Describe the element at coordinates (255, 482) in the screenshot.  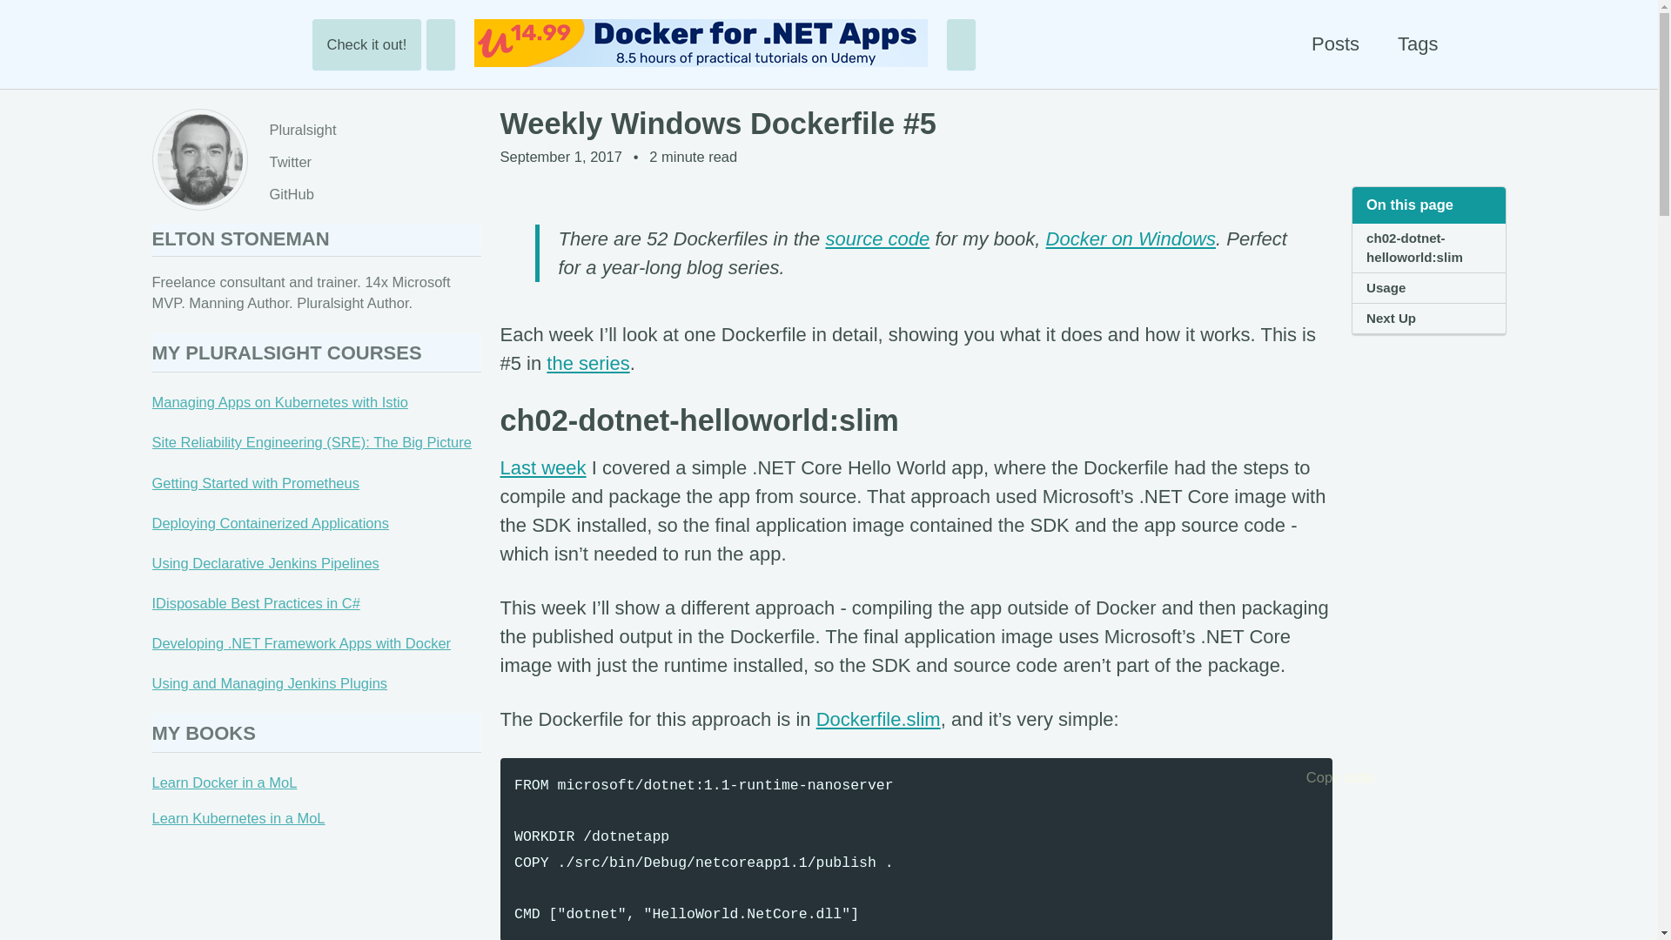
I see `Getting Started with Prometheus` at that location.